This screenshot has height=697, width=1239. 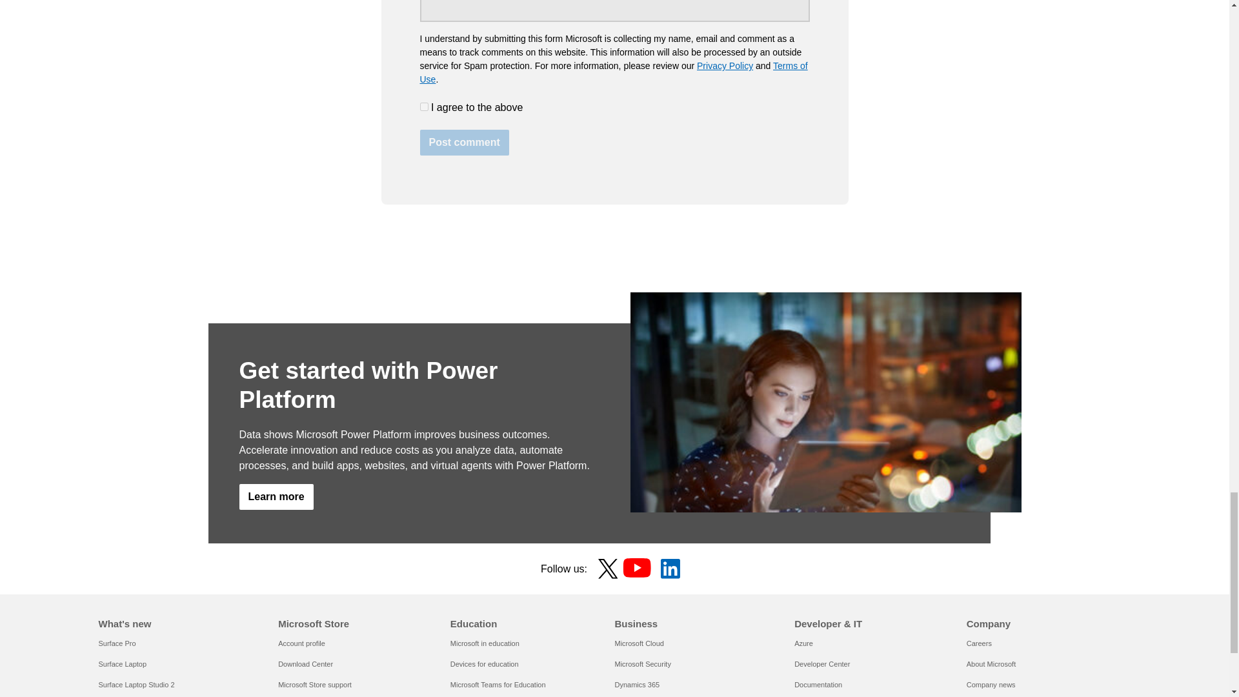 I want to click on yes, so click(x=423, y=106).